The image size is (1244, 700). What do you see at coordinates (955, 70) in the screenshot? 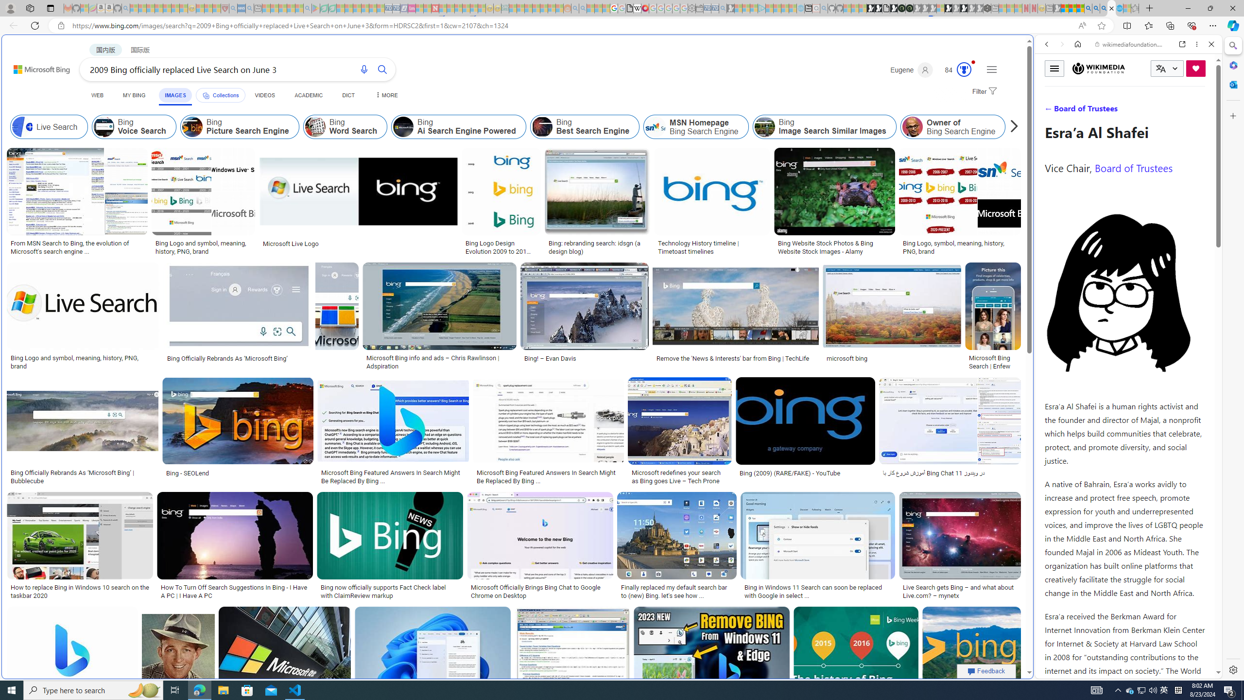
I see `Microsoft Rewards 84` at bounding box center [955, 70].